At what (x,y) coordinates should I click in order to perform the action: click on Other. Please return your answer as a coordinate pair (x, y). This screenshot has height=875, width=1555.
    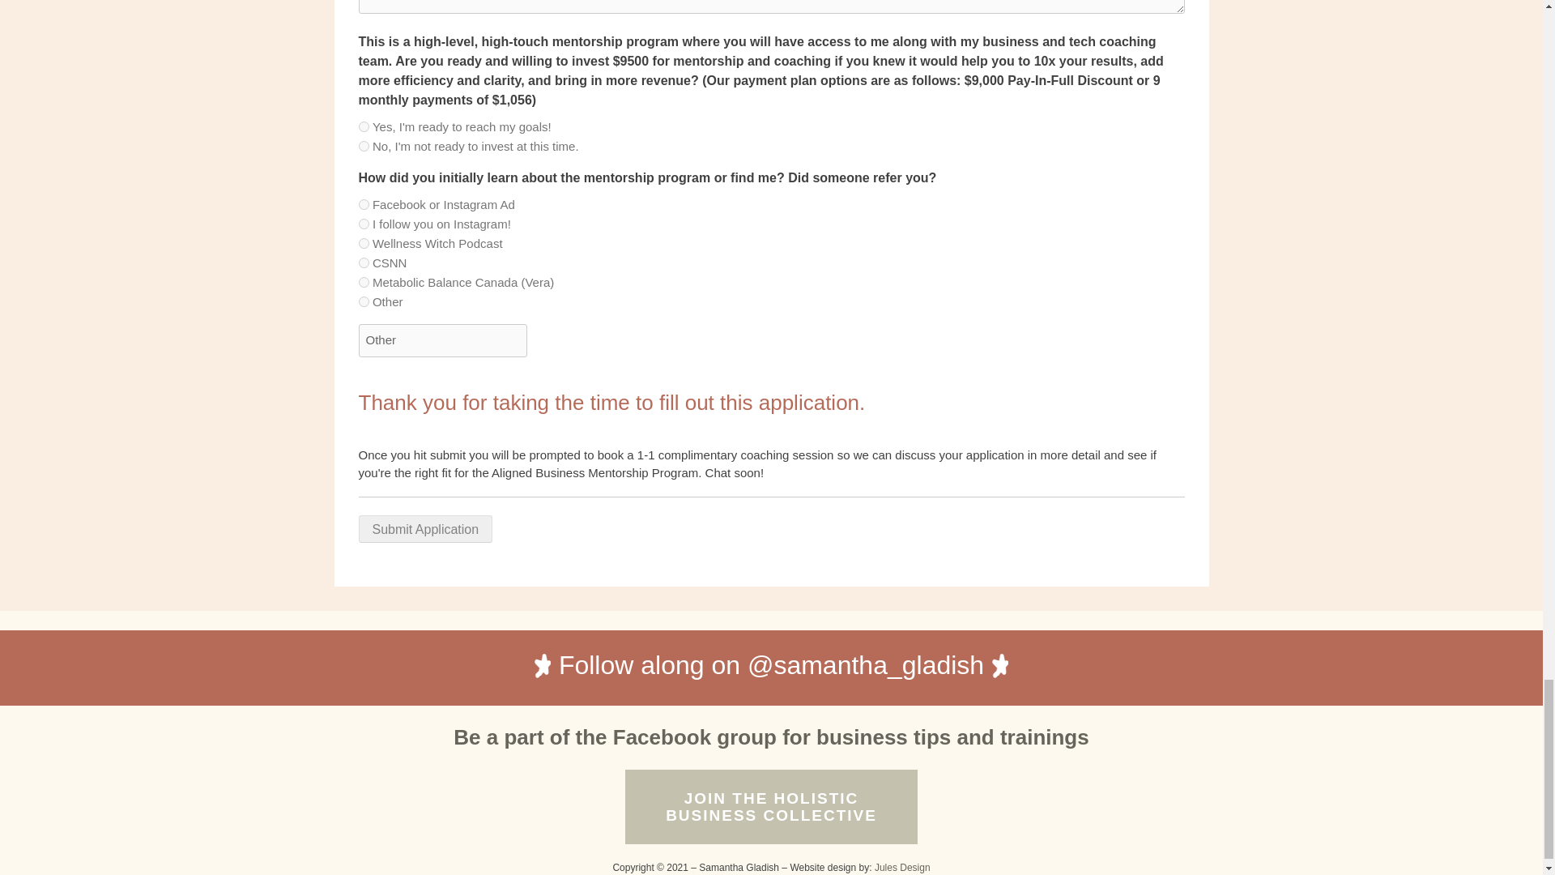
    Looking at the image, I should click on (442, 340).